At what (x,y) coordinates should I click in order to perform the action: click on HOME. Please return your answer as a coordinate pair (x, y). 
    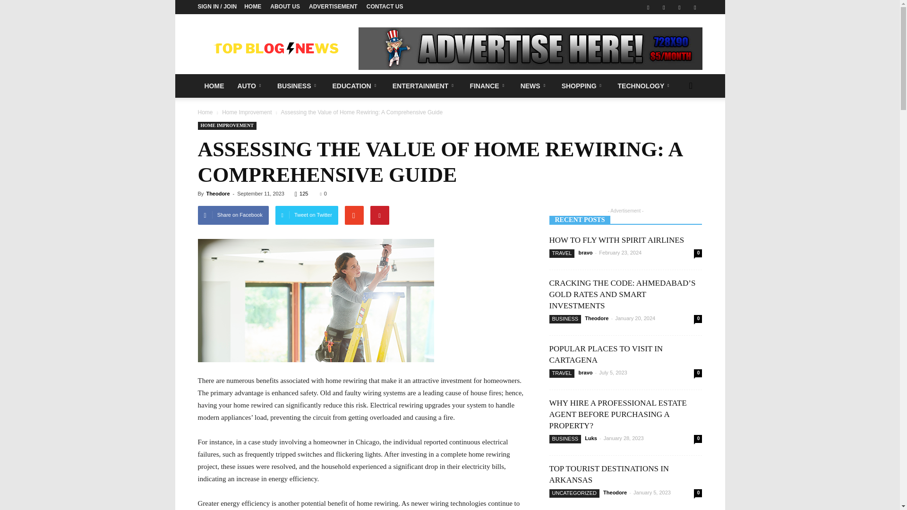
    Looking at the image, I should click on (214, 86).